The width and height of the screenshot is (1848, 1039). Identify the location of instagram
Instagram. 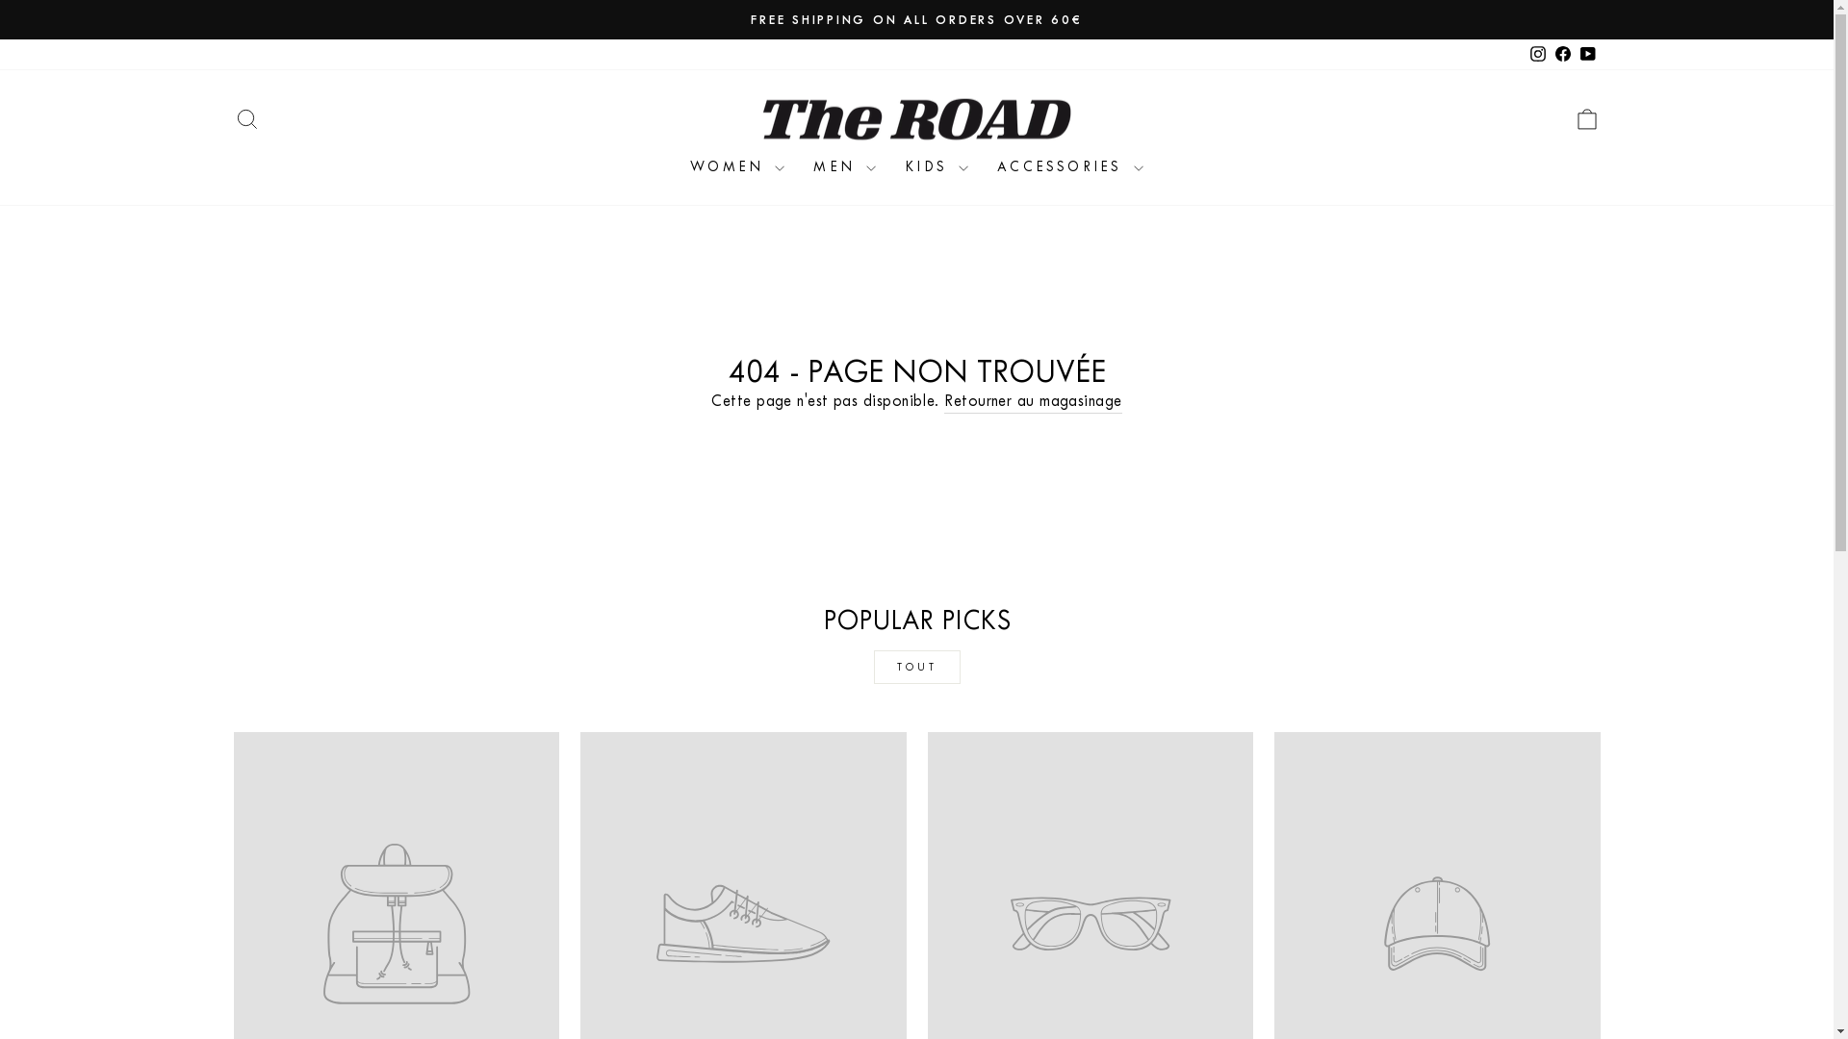
(1537, 54).